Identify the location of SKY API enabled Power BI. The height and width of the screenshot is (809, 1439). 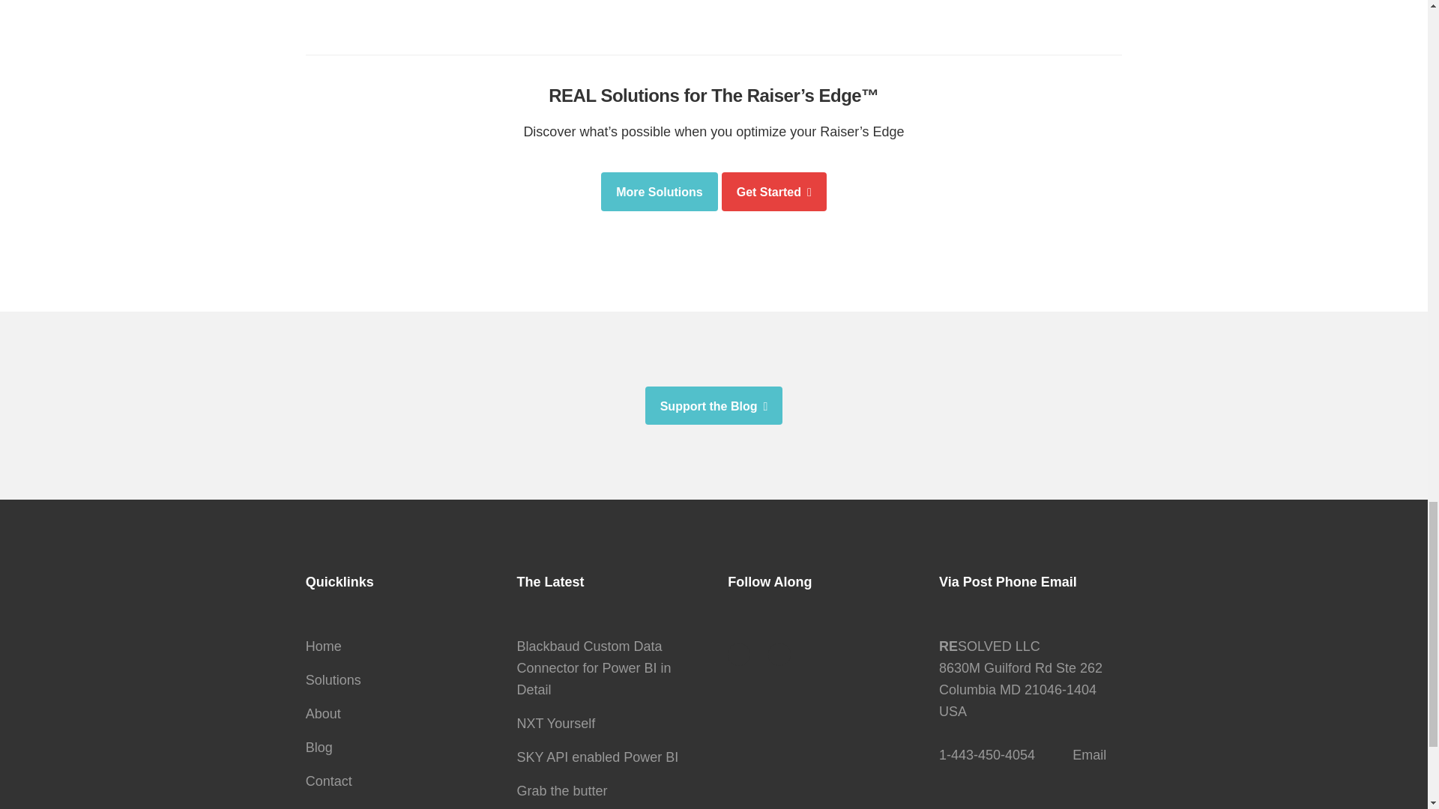
(598, 757).